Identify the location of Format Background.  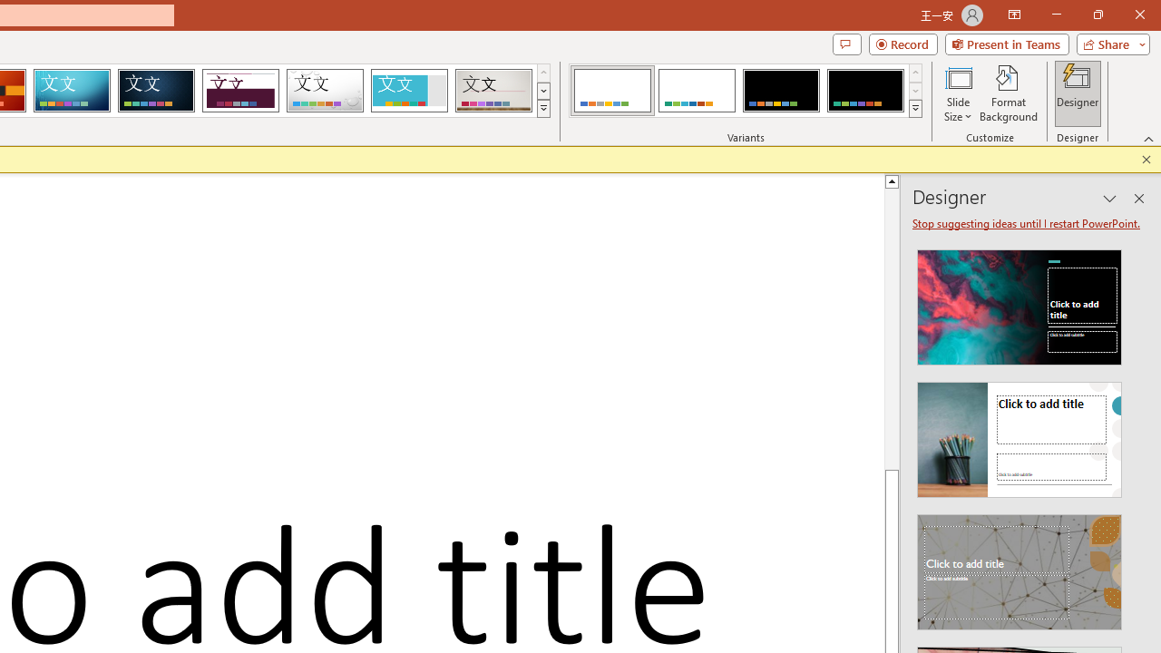
(1009, 93).